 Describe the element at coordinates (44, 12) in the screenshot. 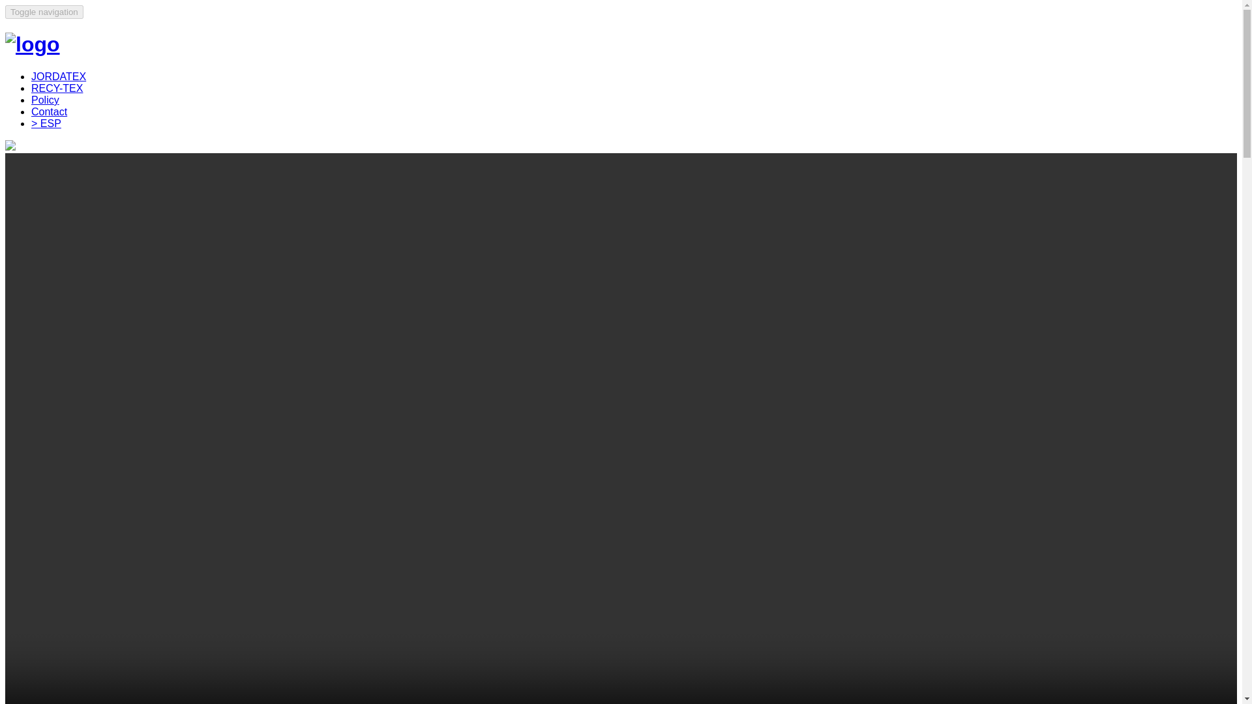

I see `Toggle navigation` at that location.